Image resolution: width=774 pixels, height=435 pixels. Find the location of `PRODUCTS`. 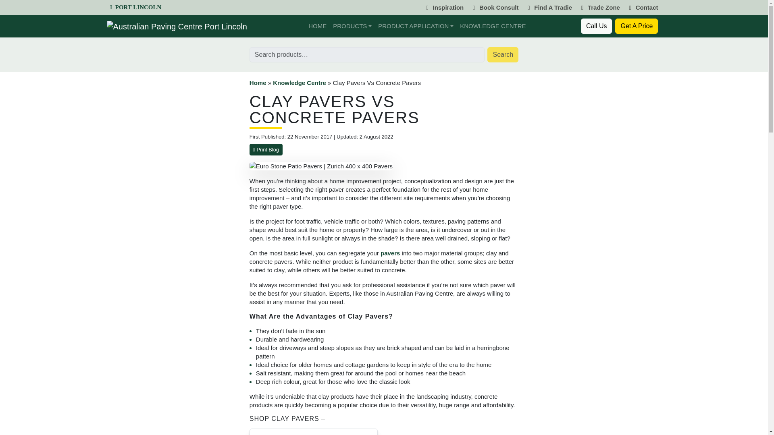

PRODUCTS is located at coordinates (352, 26).